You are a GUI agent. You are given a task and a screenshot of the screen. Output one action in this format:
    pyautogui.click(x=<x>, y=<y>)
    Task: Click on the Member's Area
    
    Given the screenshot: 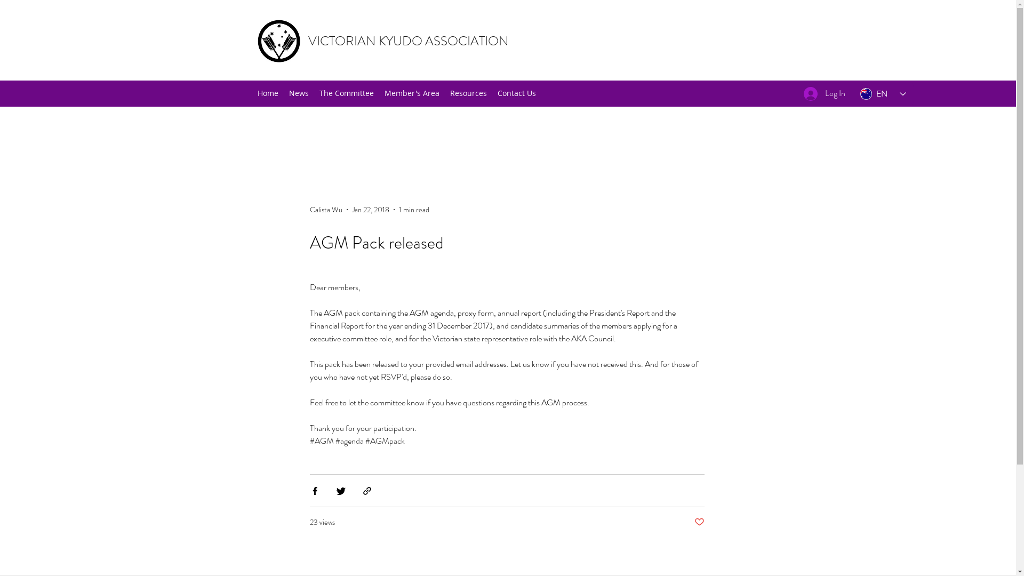 What is the action you would take?
    pyautogui.click(x=412, y=93)
    